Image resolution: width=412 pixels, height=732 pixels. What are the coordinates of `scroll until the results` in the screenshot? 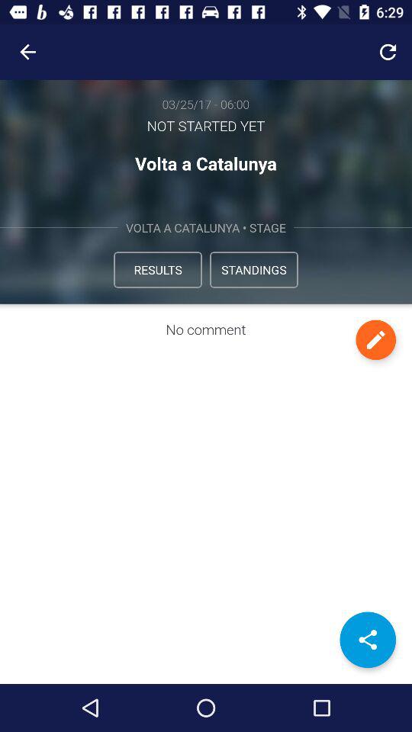 It's located at (157, 270).